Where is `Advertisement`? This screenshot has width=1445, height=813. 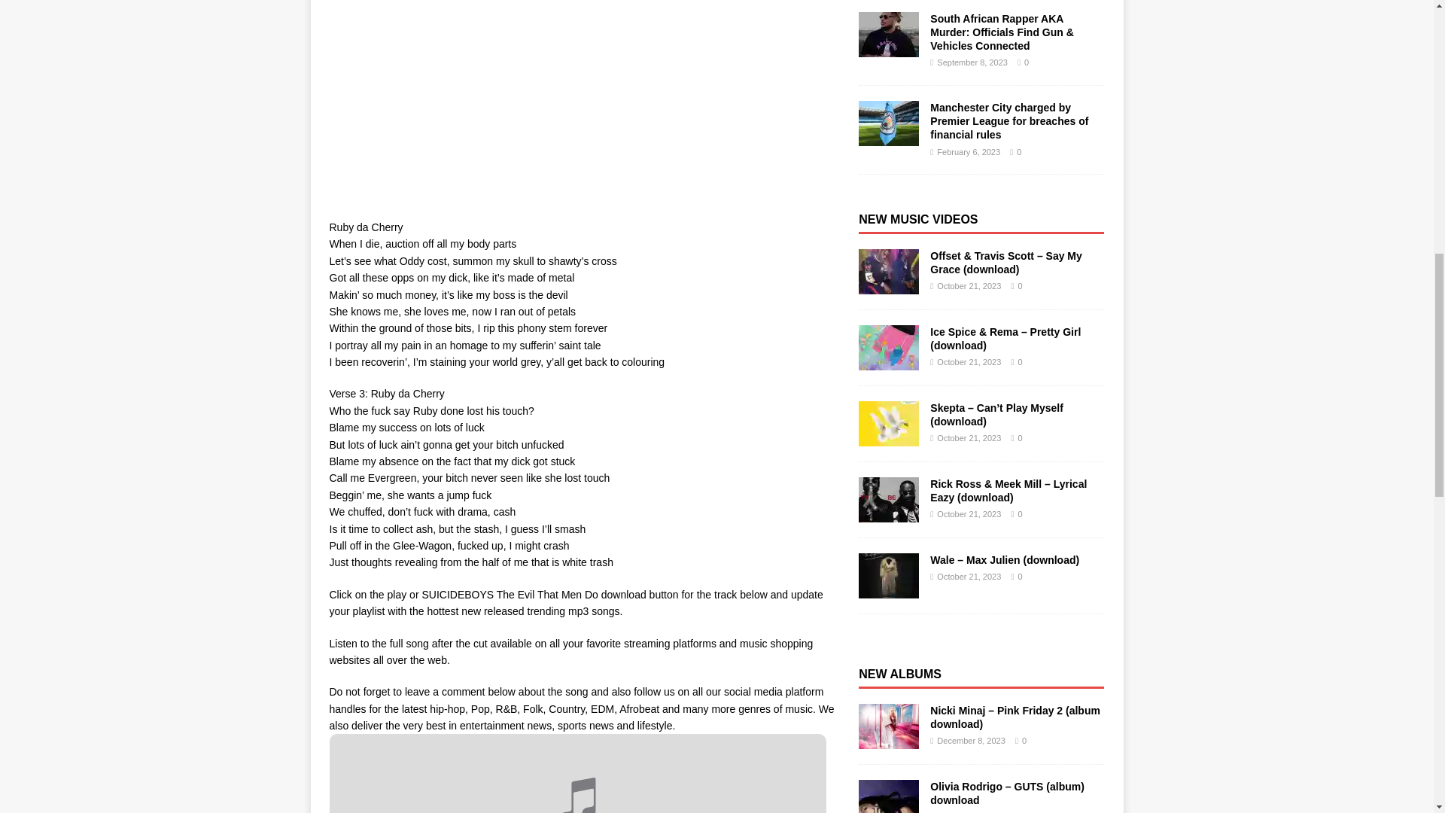
Advertisement is located at coordinates (584, 102).